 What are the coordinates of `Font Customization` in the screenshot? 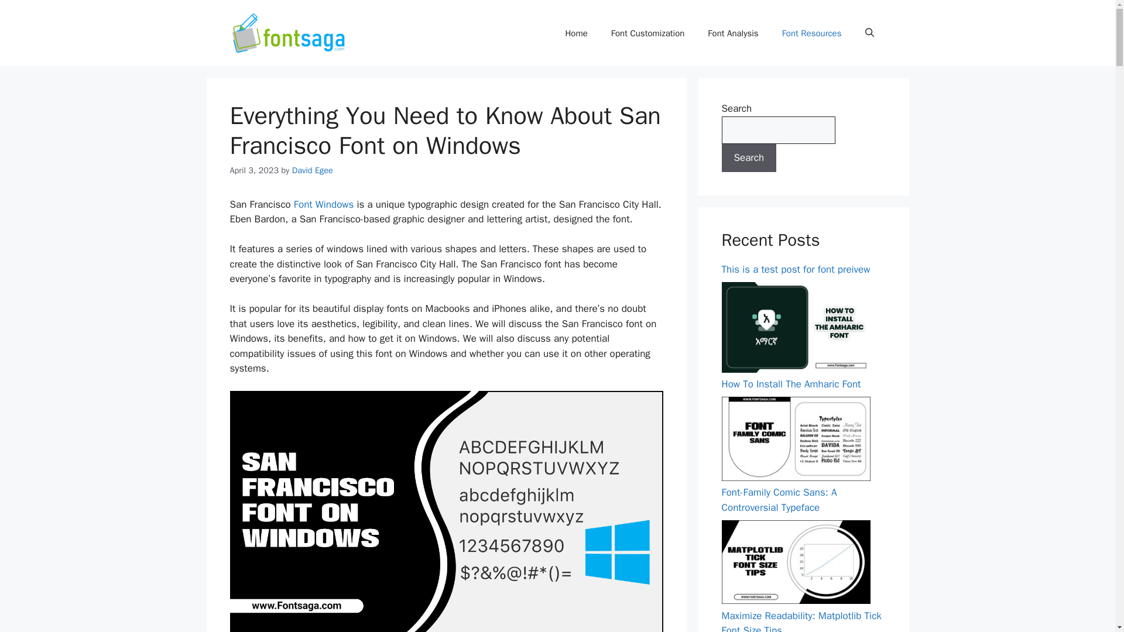 It's located at (647, 33).